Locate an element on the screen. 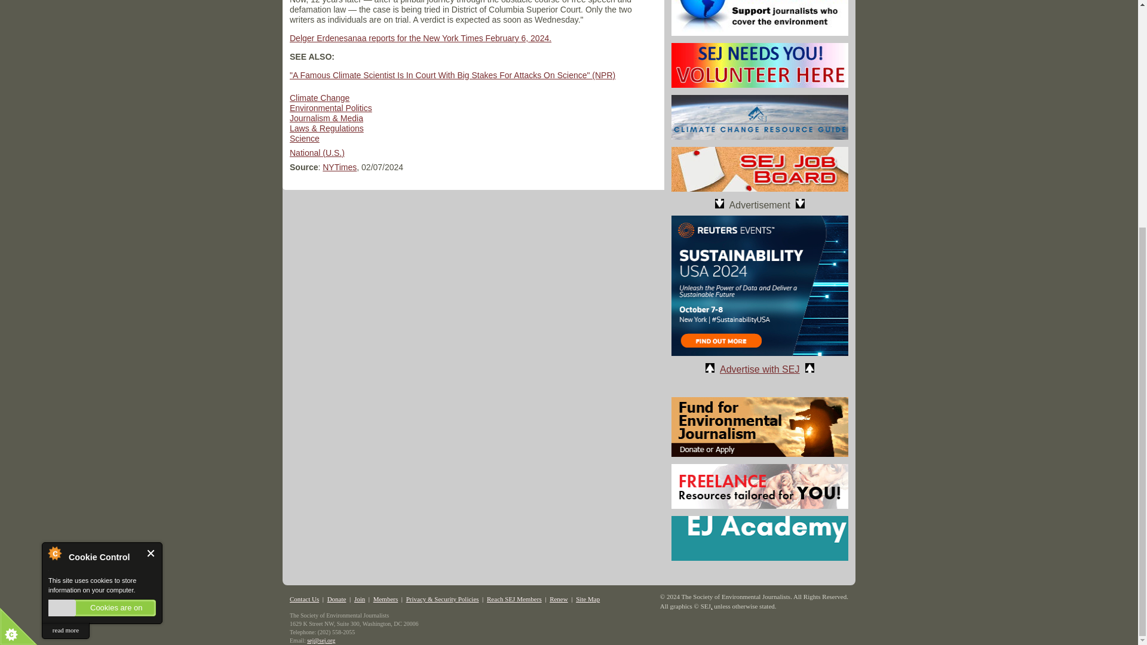 The image size is (1147, 645). Cookies are on is located at coordinates (102, 263).